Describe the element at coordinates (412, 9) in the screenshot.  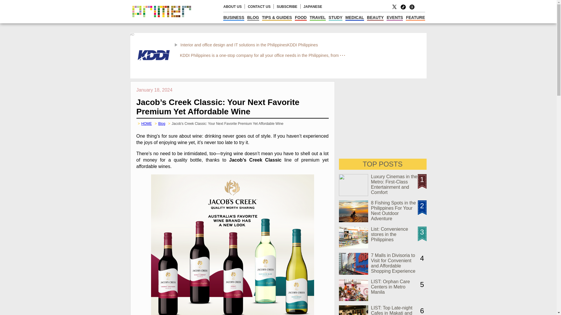
I see `THreads` at that location.